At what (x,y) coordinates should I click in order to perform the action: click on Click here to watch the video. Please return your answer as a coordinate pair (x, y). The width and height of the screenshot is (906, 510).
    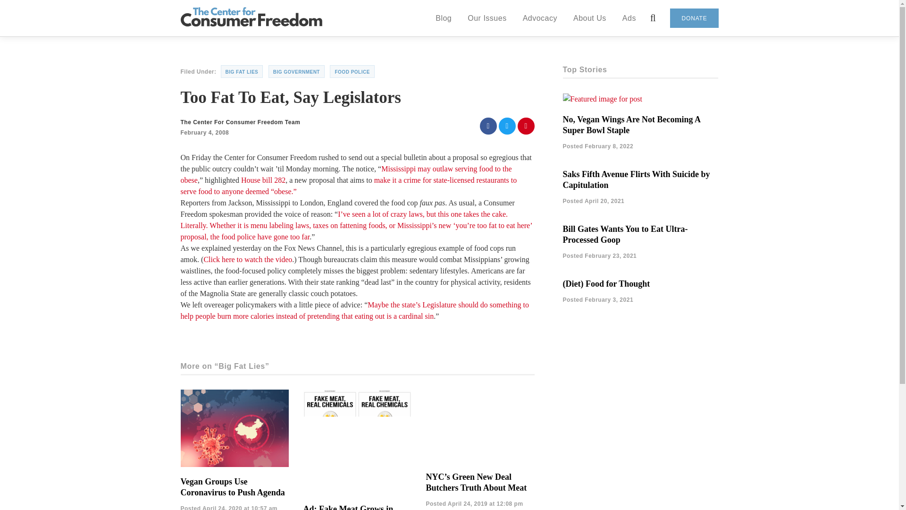
    Looking at the image, I should click on (247, 260).